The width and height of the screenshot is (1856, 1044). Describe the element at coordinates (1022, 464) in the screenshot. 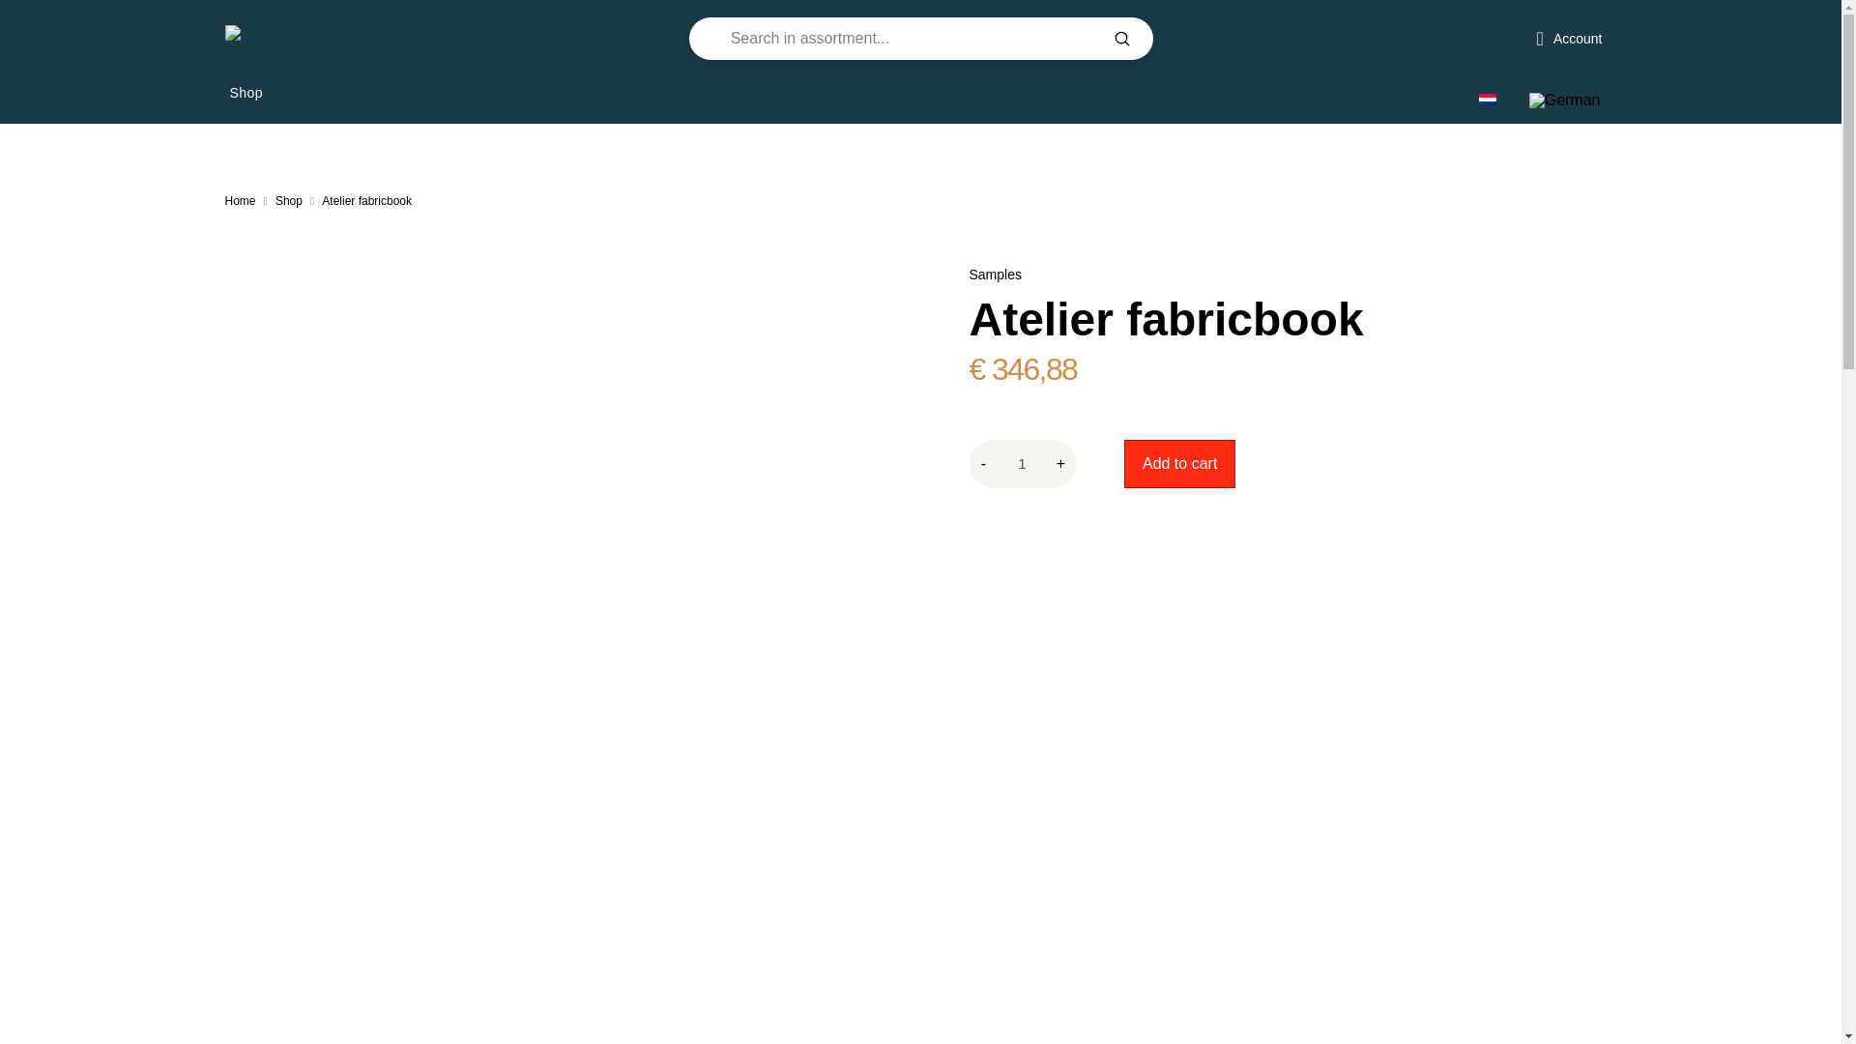

I see `1` at that location.